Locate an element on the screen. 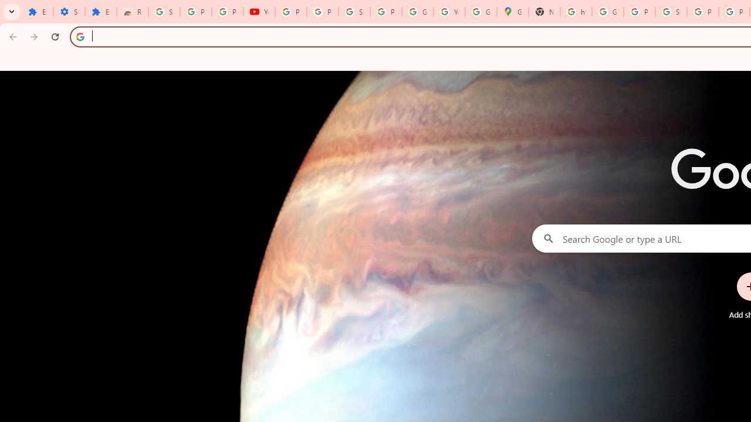  Reviews: Helix Fruit Jump Arcade Game is located at coordinates (133, 12).